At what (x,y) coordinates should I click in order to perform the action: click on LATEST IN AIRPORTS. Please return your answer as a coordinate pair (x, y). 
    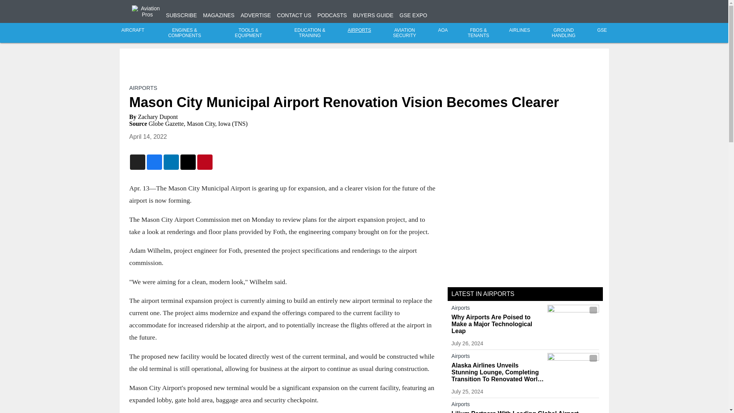
    Looking at the image, I should click on (482, 294).